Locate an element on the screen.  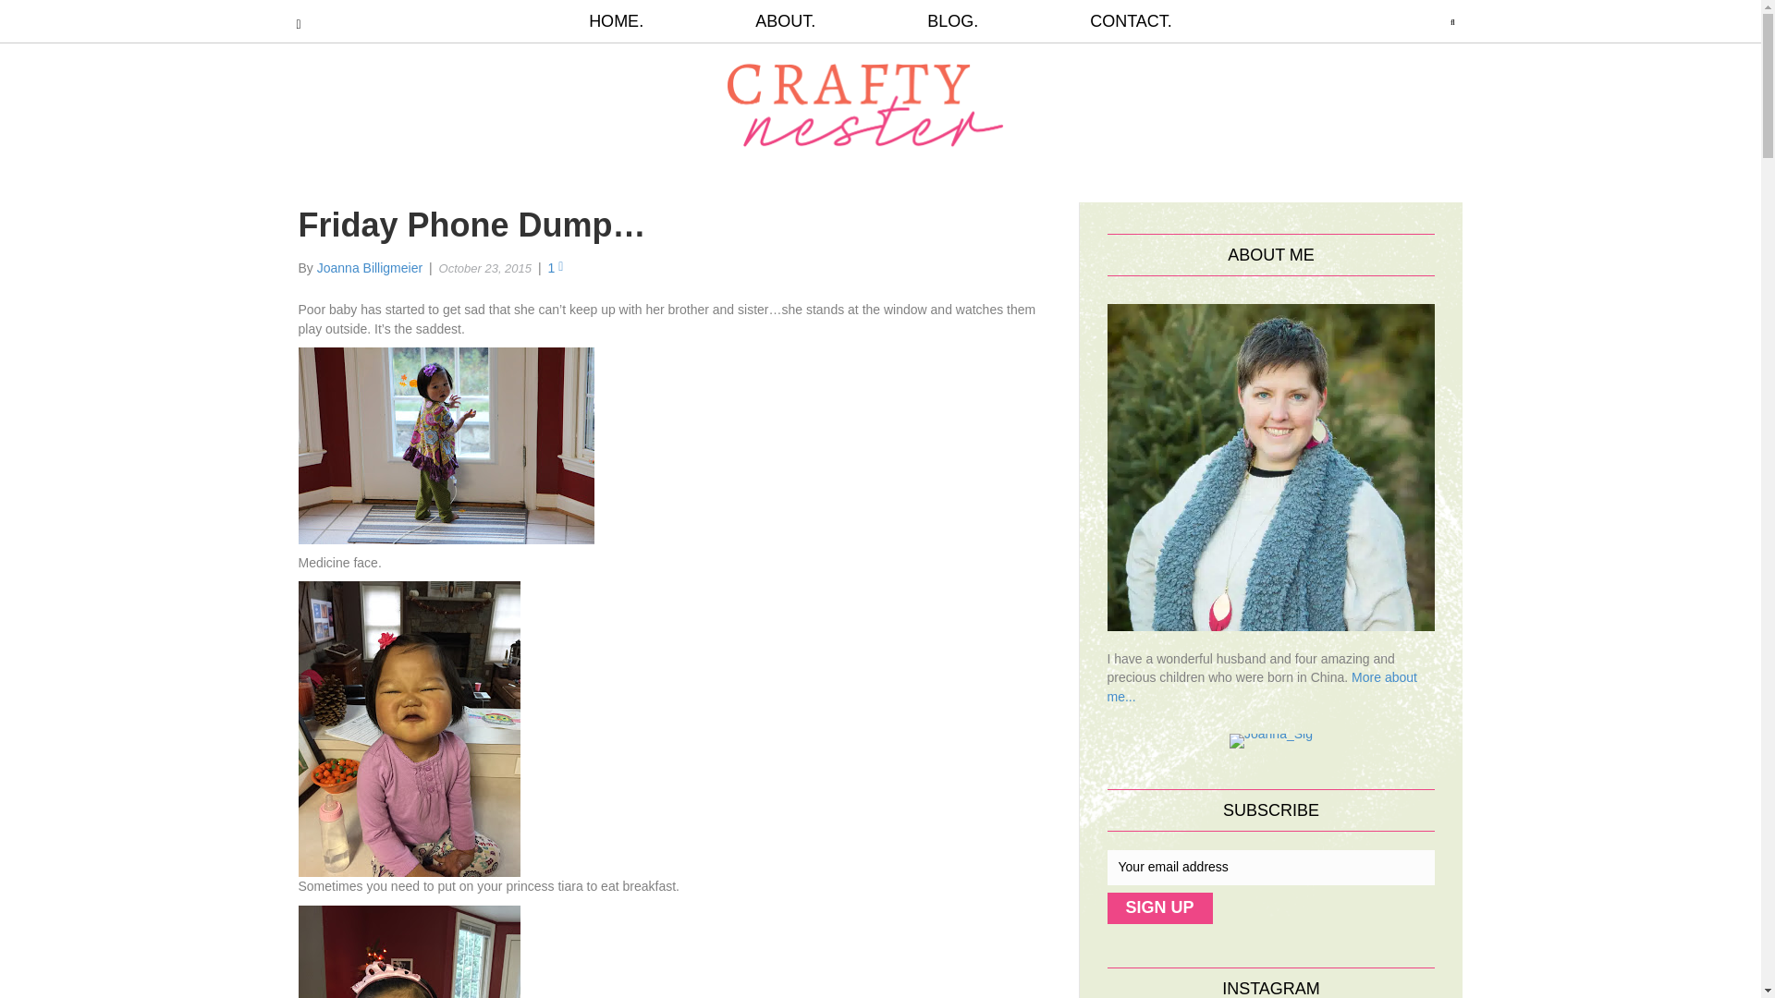
BLOG. is located at coordinates (952, 21).